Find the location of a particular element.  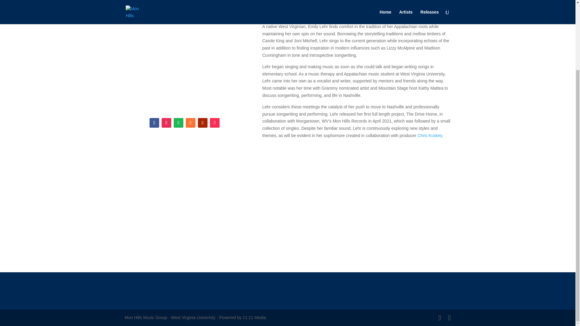

Follow on Youtube is located at coordinates (202, 123).